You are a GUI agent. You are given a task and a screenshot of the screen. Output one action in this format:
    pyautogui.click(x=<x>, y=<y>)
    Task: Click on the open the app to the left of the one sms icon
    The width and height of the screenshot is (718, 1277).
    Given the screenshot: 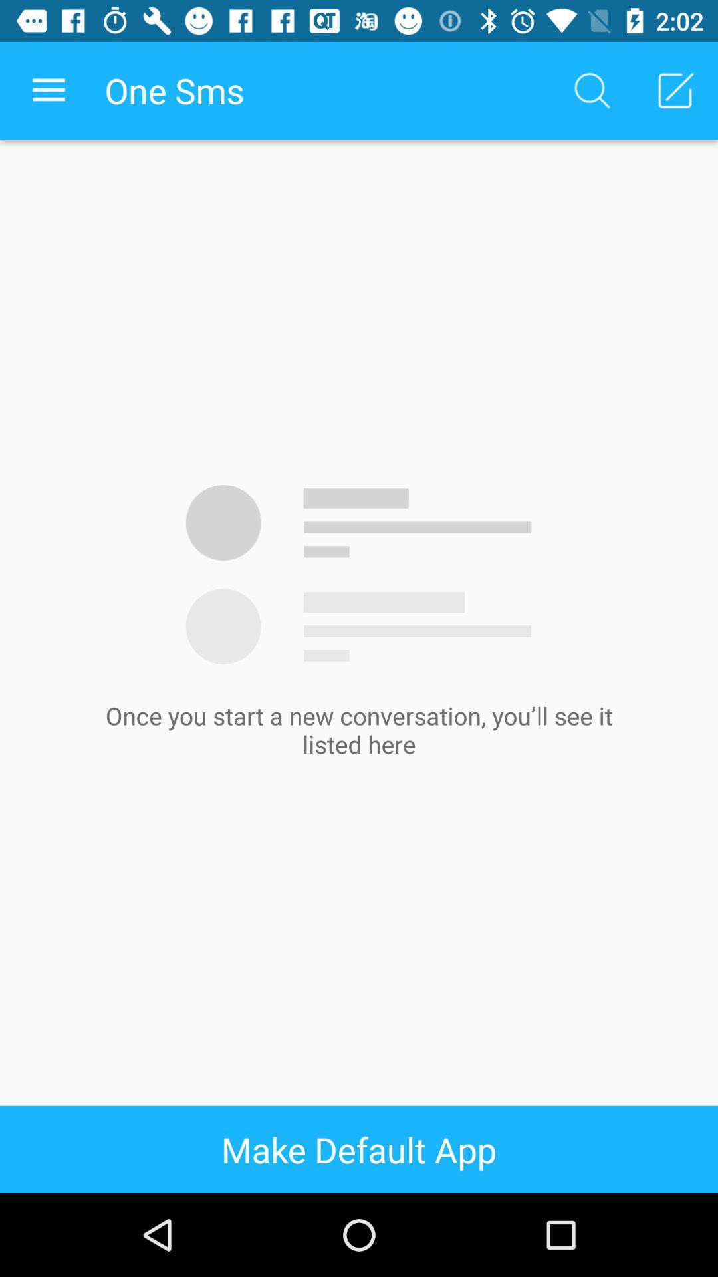 What is the action you would take?
    pyautogui.click(x=49, y=90)
    